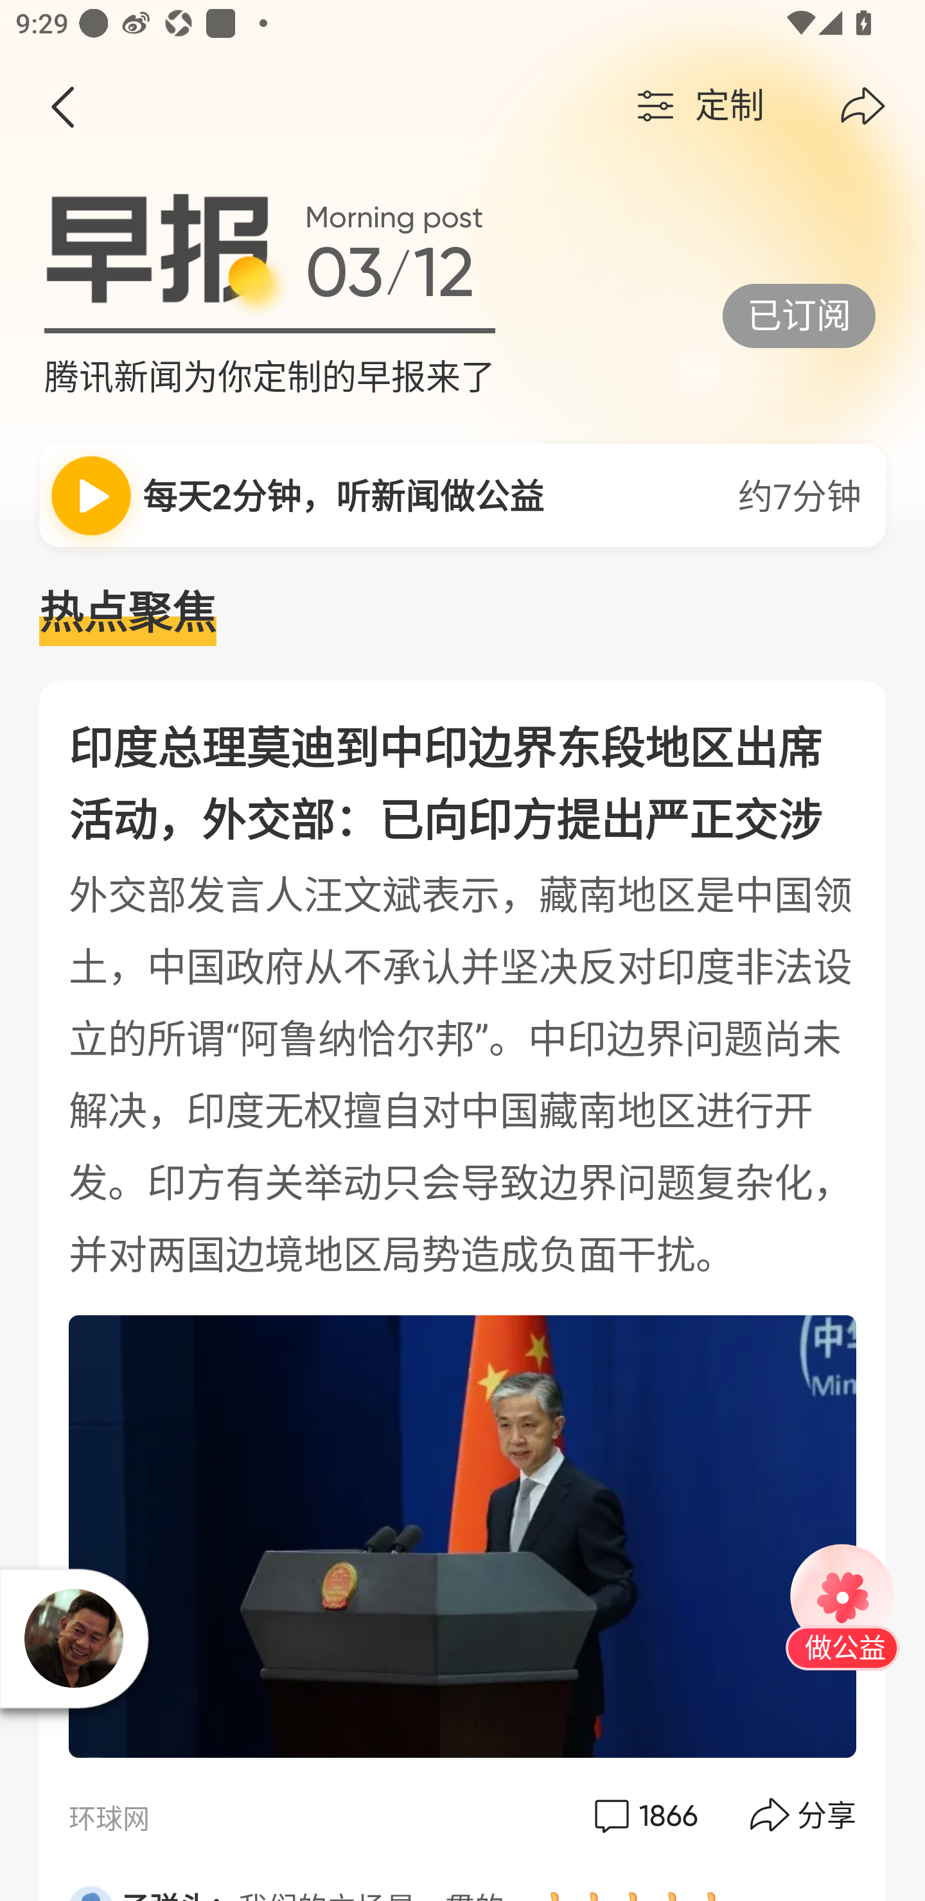 The height and width of the screenshot is (1901, 925). I want to click on  定制, so click(698, 107).